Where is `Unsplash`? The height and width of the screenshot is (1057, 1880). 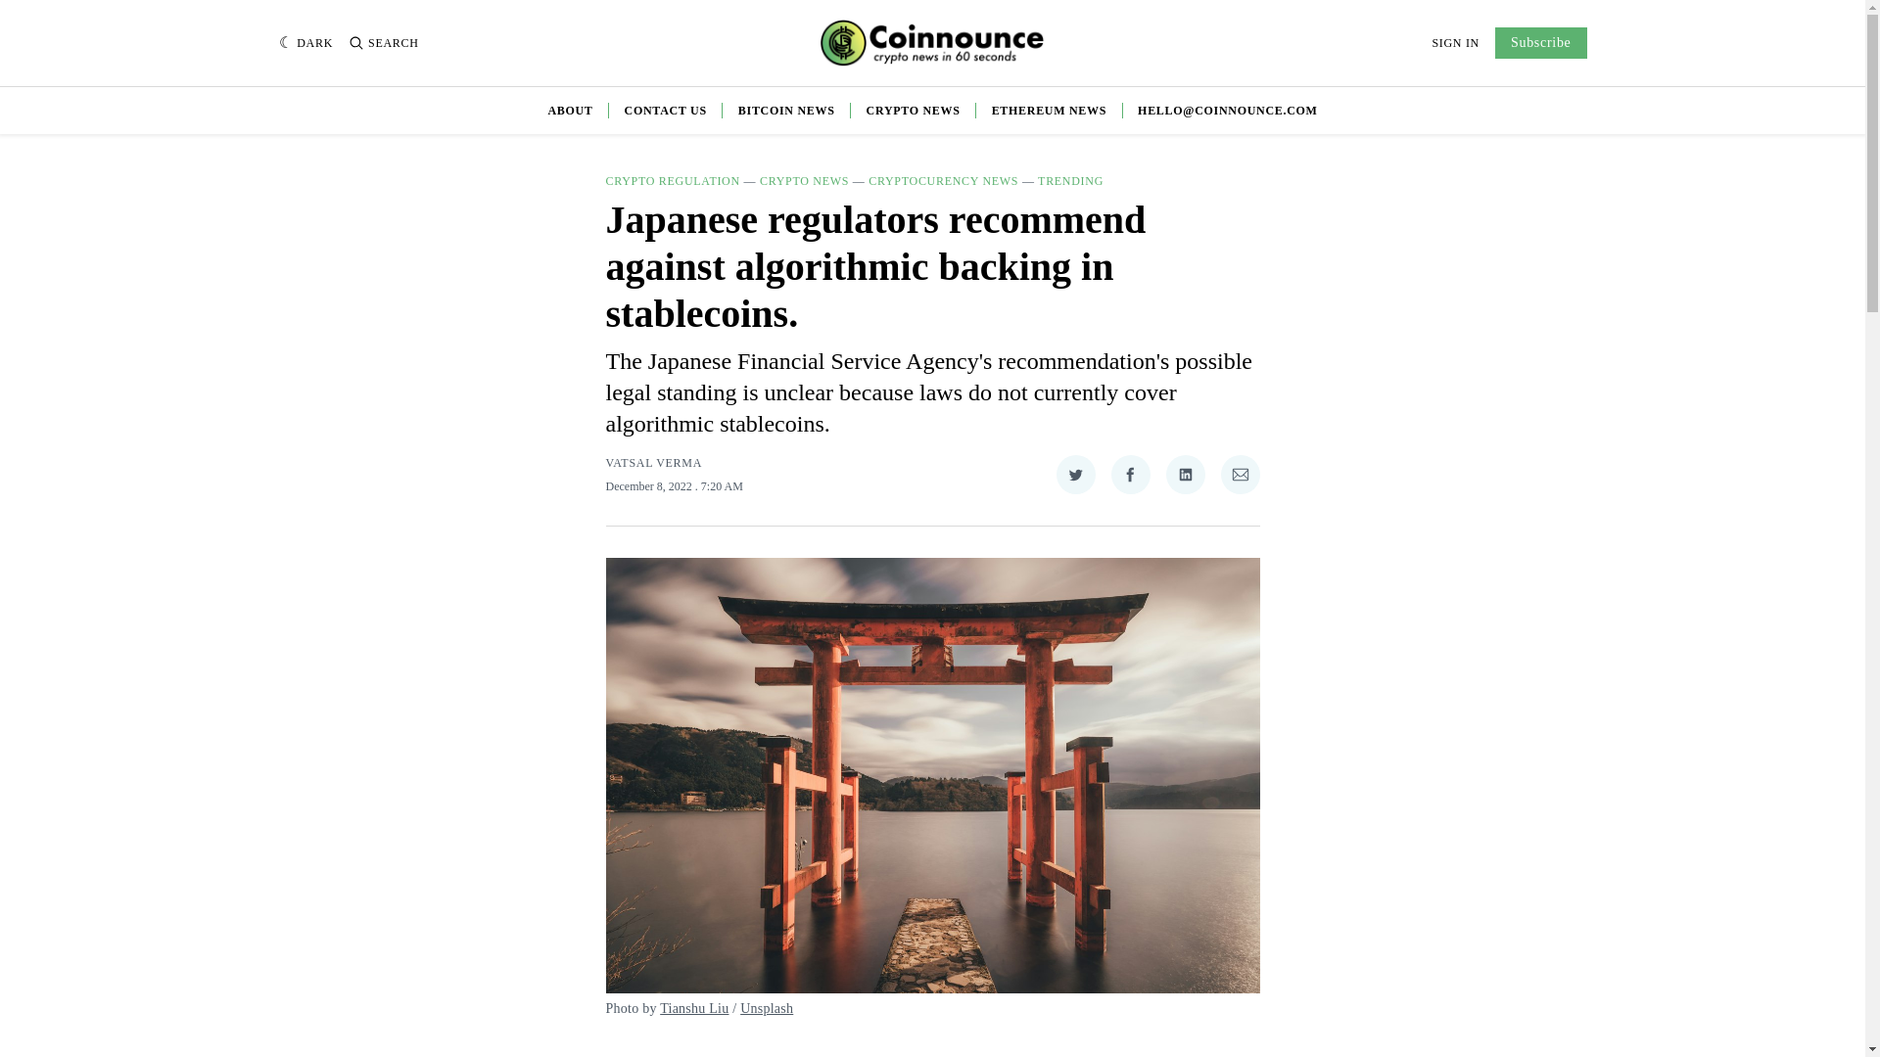 Unsplash is located at coordinates (767, 1008).